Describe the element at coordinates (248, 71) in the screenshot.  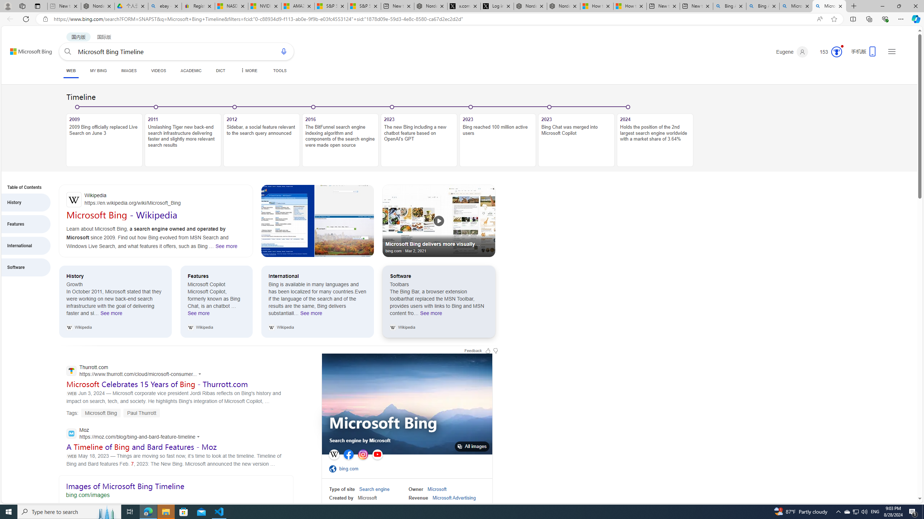
I see `Dropdown Menu` at that location.